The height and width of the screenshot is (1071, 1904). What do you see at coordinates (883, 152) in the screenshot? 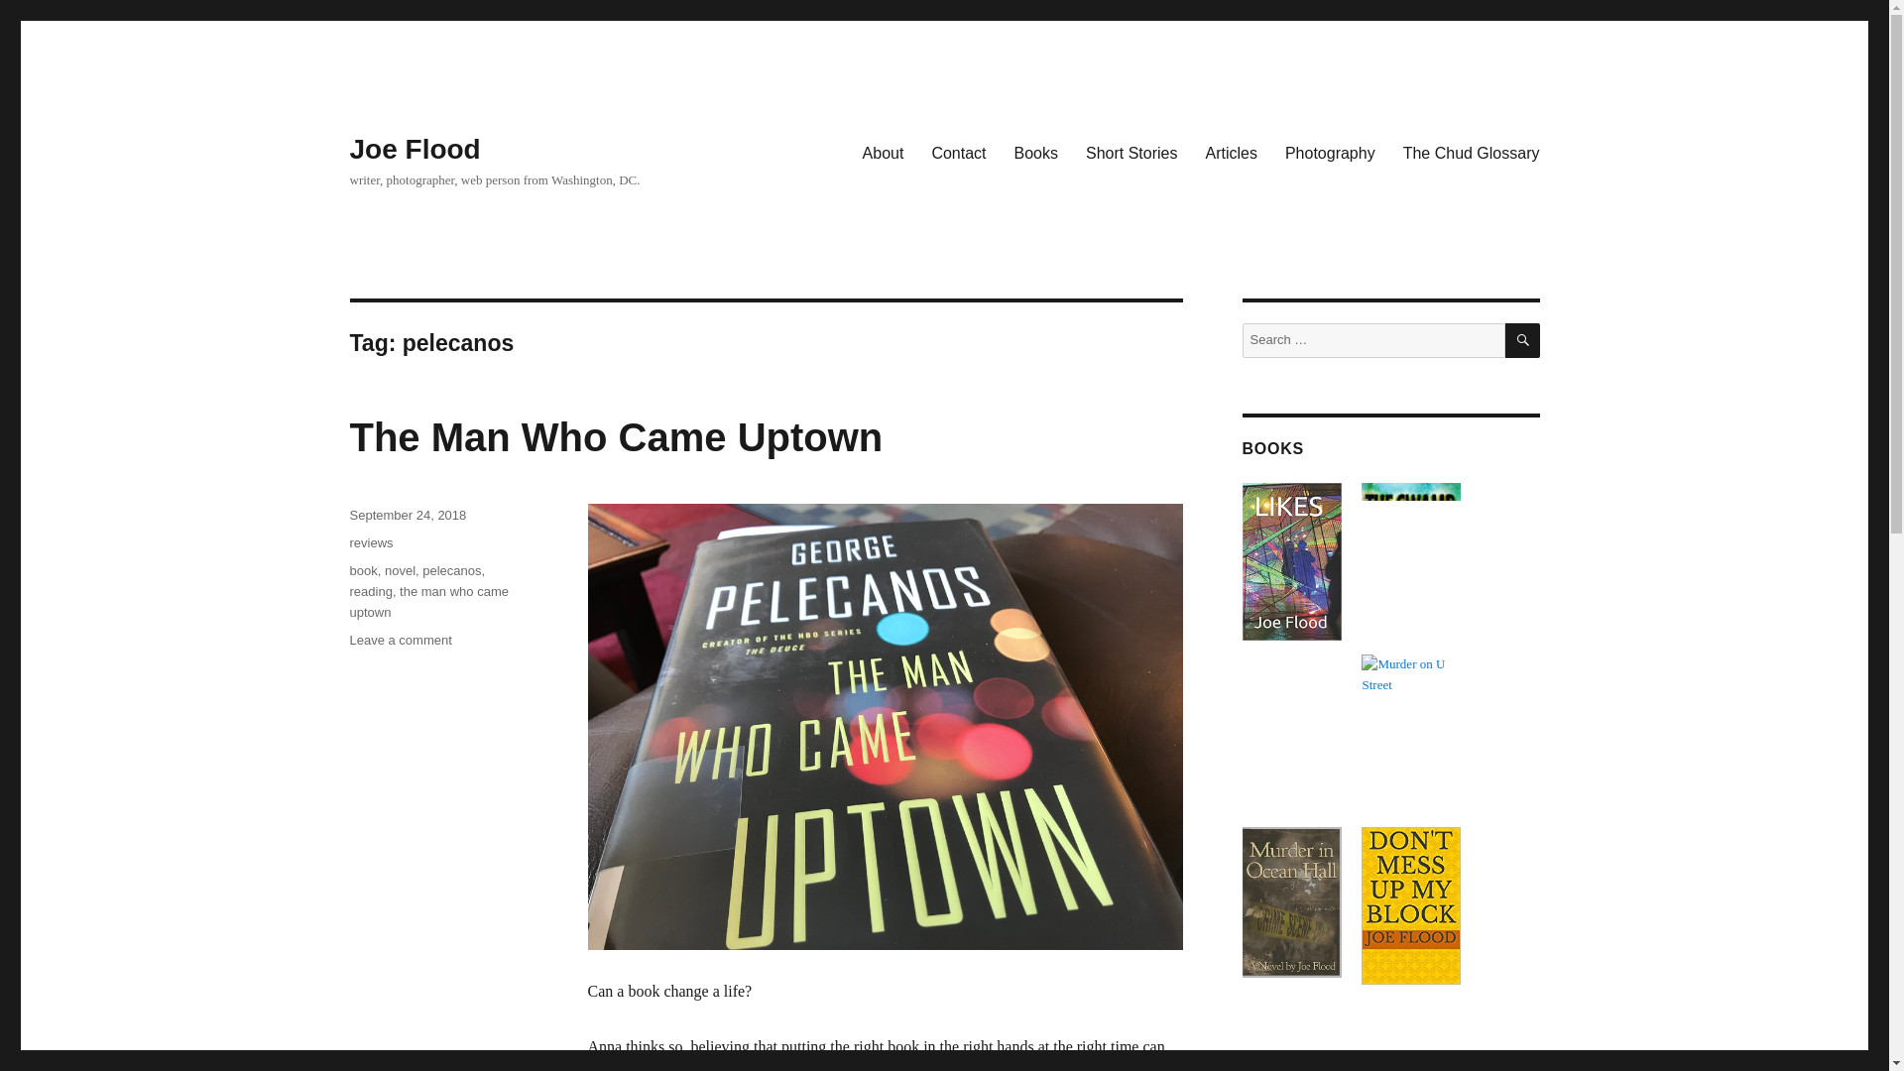
I see `About` at bounding box center [883, 152].